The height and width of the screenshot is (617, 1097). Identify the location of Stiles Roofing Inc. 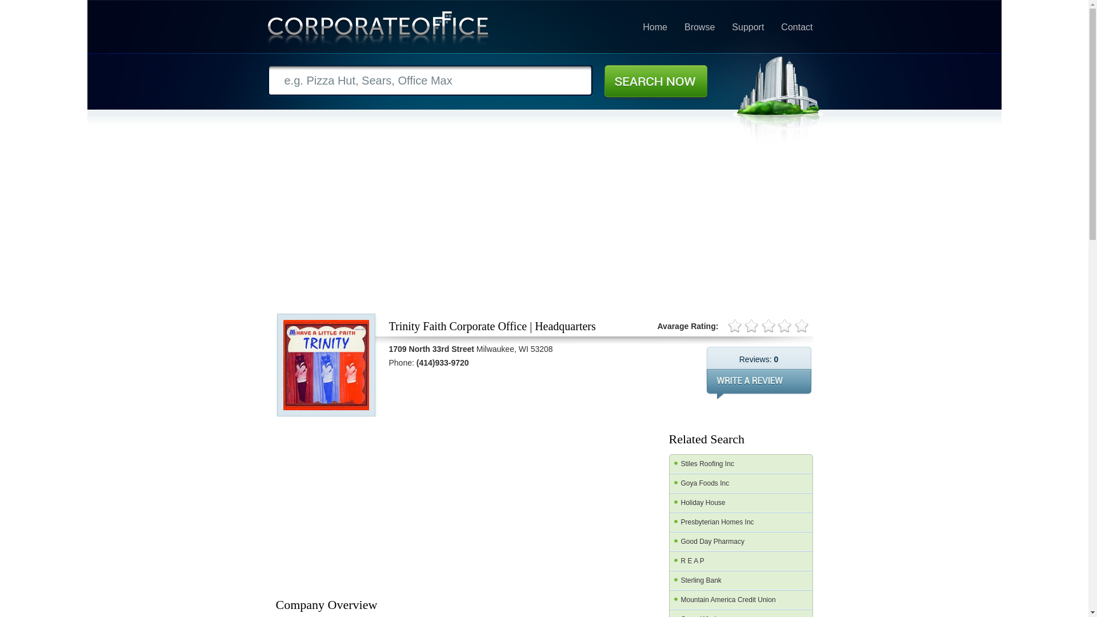
(740, 464).